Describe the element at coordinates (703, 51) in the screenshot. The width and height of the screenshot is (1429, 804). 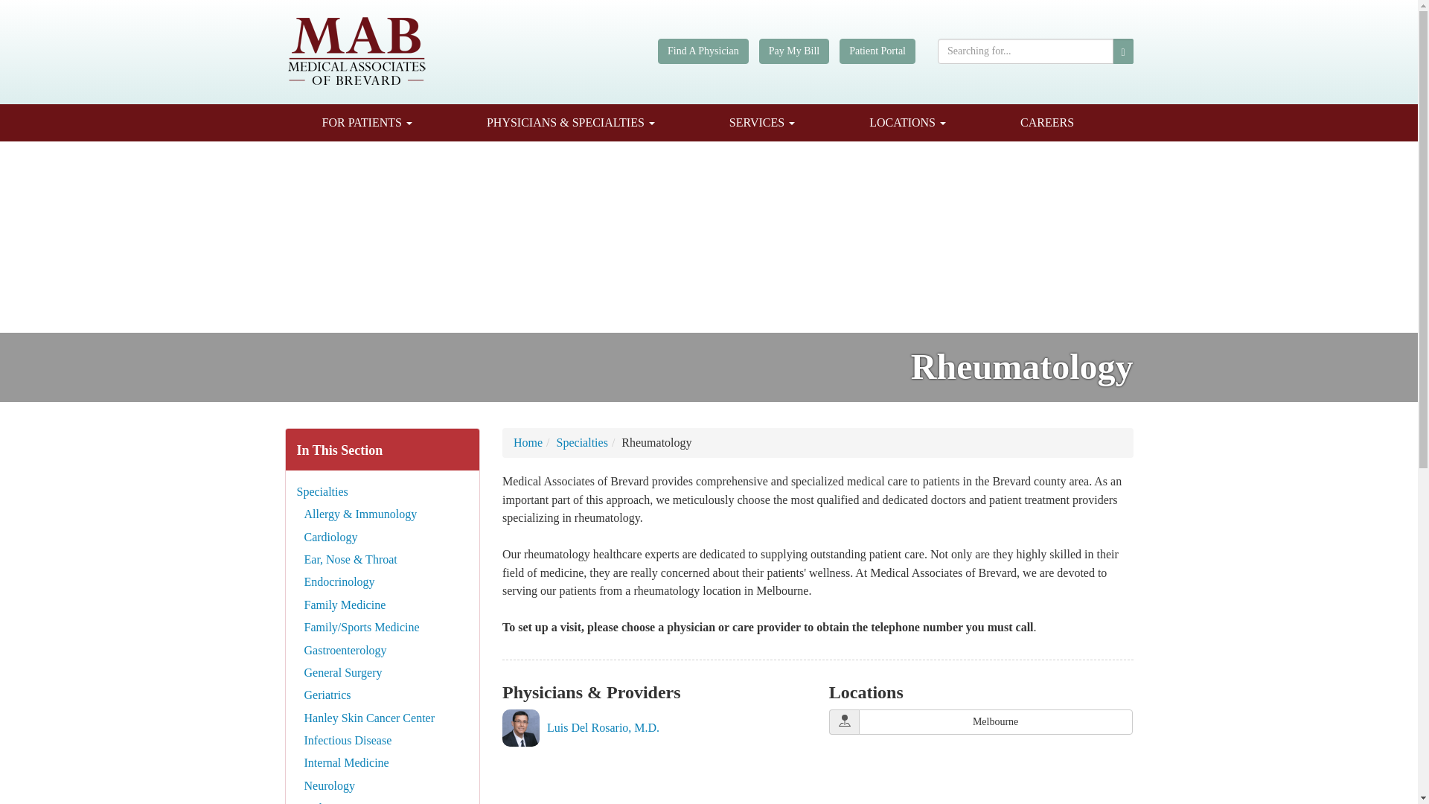
I see `Find A Physician` at that location.